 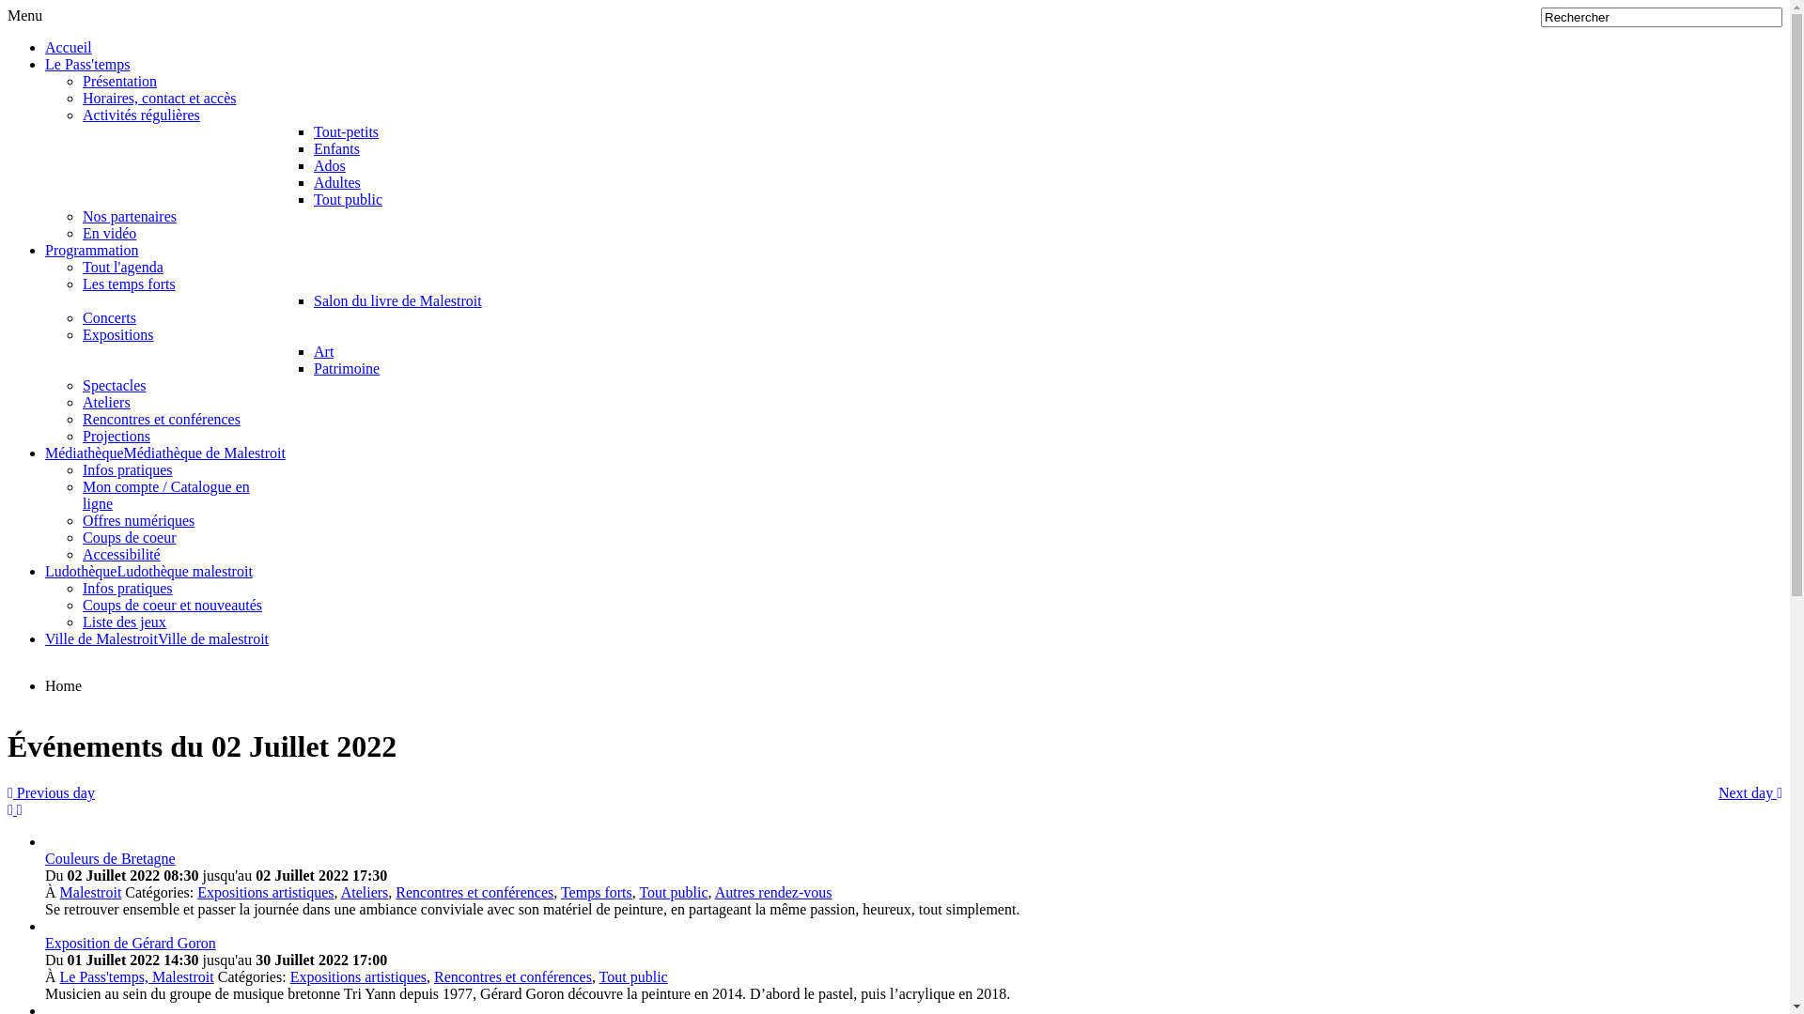 I want to click on Tout l'agenda, so click(x=123, y=267).